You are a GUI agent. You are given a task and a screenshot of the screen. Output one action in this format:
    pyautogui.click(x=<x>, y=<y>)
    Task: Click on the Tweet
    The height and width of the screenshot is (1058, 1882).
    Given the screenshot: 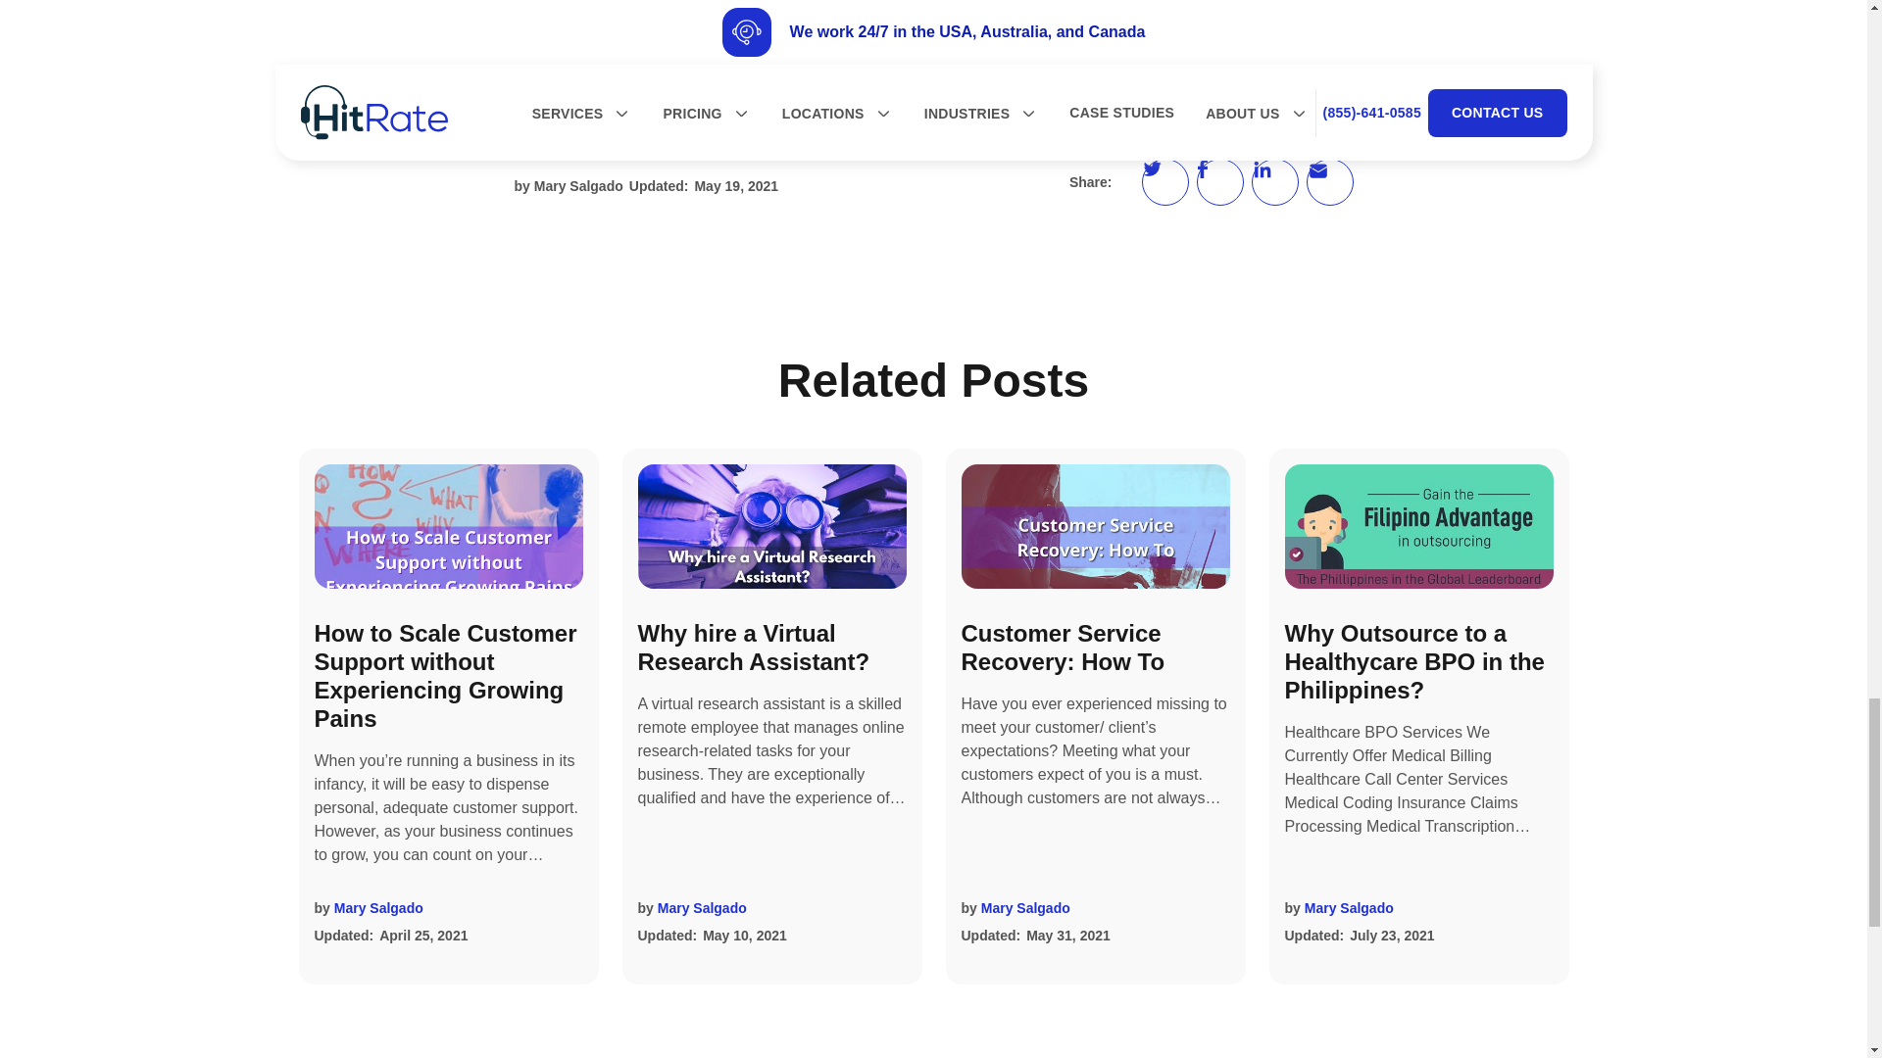 What is the action you would take?
    pyautogui.click(x=1164, y=182)
    